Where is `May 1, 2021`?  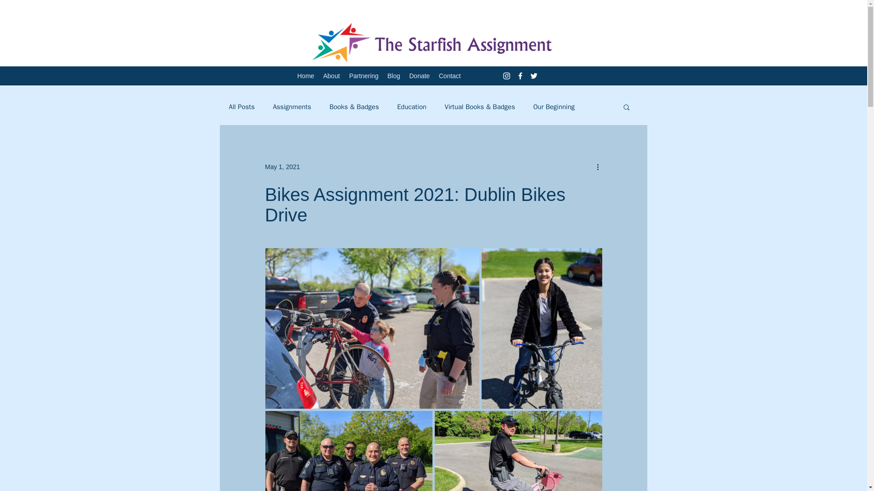 May 1, 2021 is located at coordinates (282, 166).